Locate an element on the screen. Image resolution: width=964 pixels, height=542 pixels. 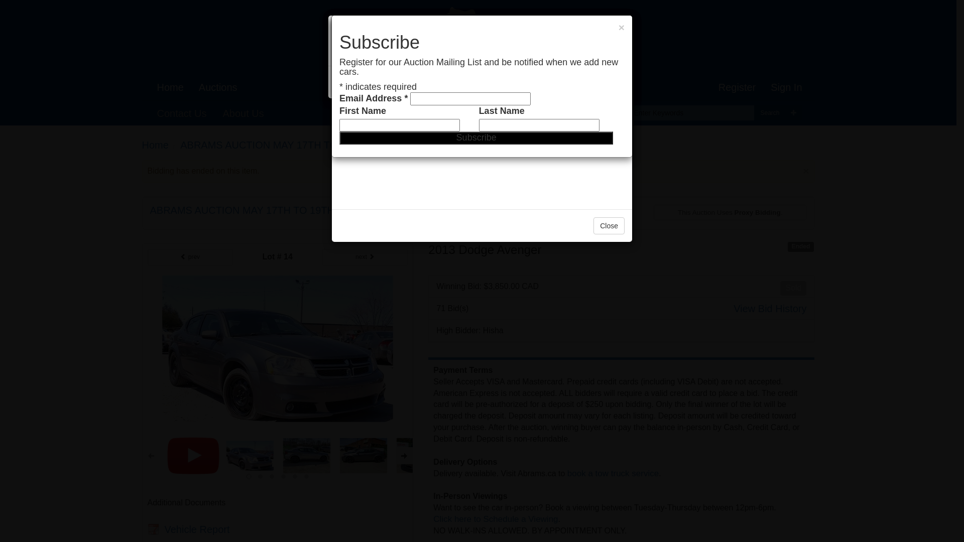
Subscribe is located at coordinates (476, 138).